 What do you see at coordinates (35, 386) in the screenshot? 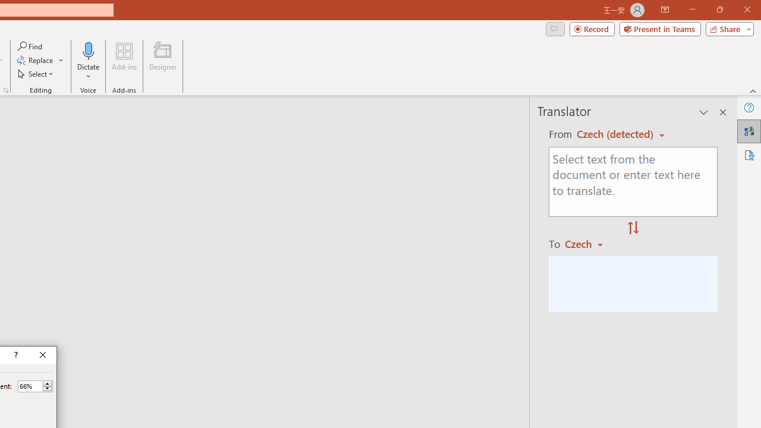
I see `Percent` at bounding box center [35, 386].